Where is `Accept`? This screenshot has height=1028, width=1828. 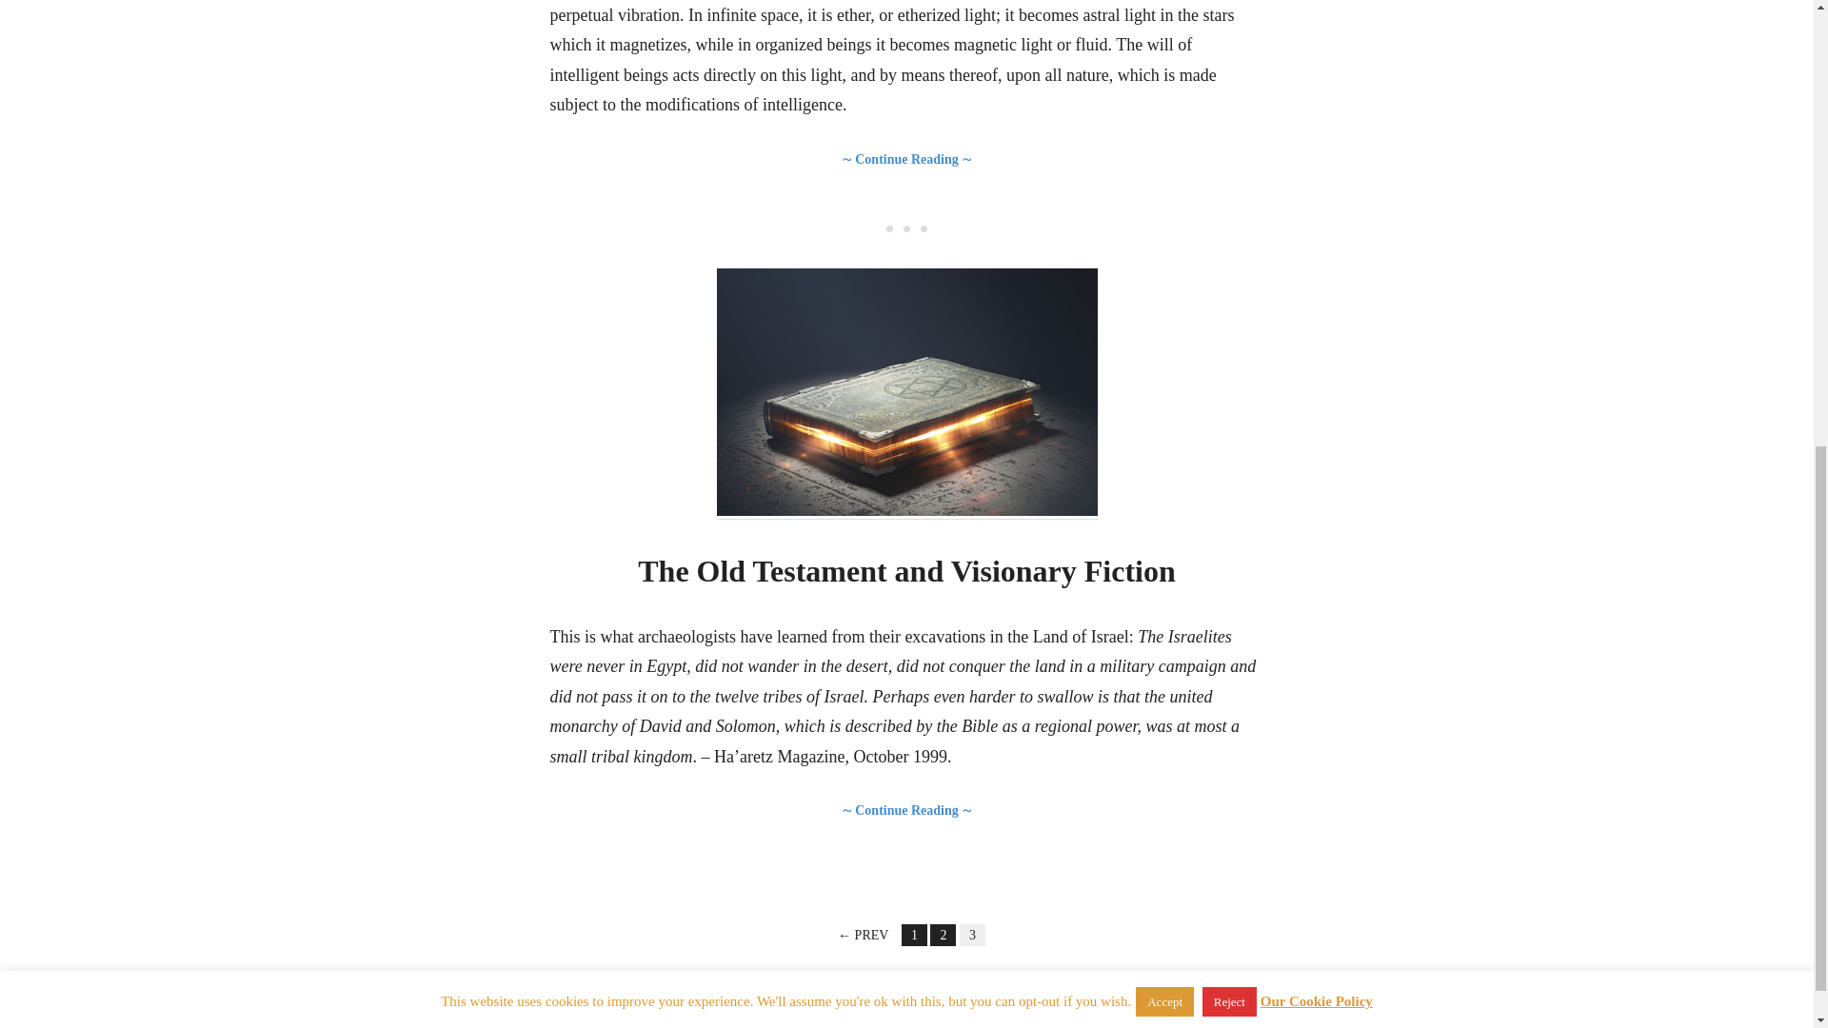
Accept is located at coordinates (1163, 187).